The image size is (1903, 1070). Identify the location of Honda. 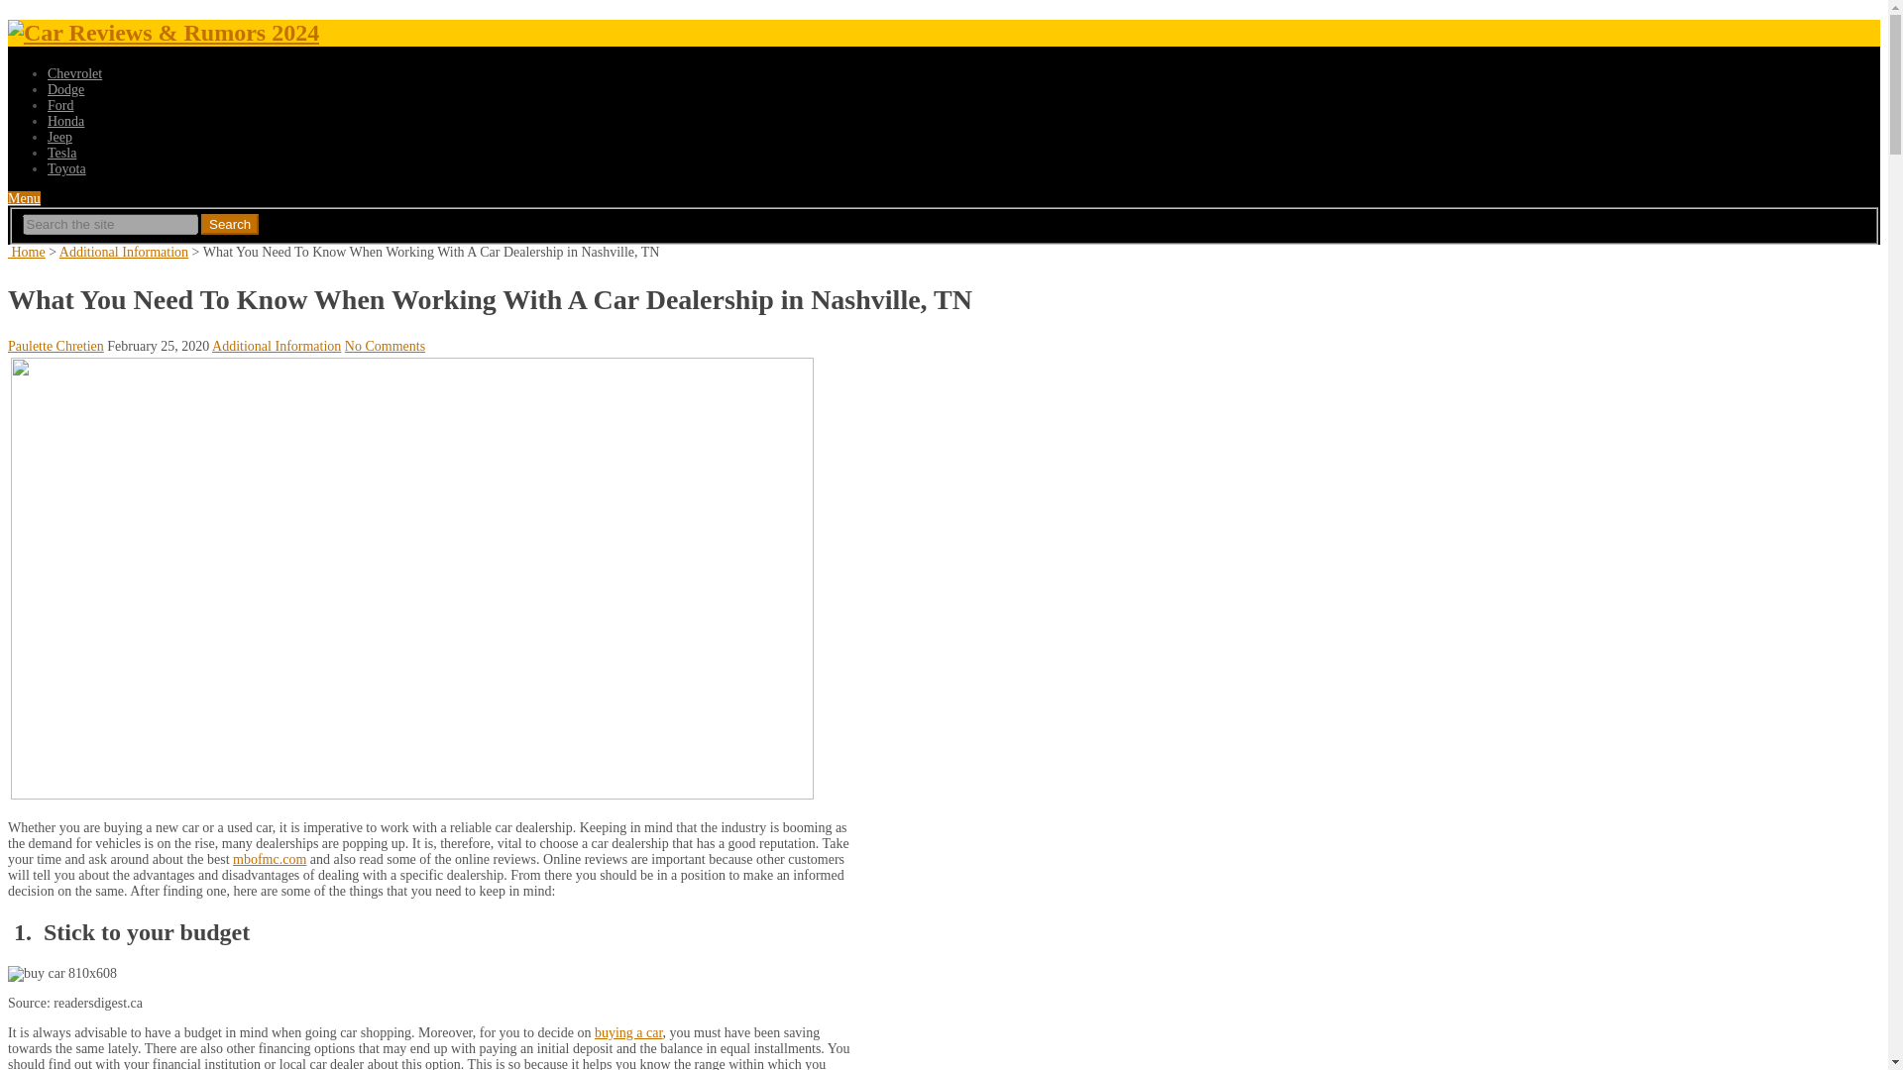
(65, 121).